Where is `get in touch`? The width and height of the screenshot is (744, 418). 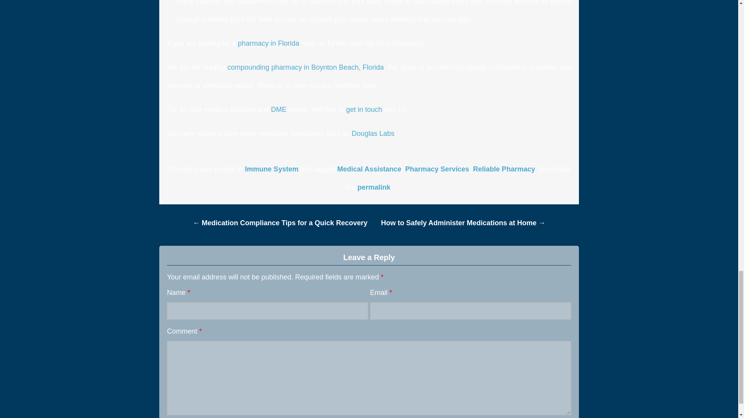 get in touch is located at coordinates (364, 109).